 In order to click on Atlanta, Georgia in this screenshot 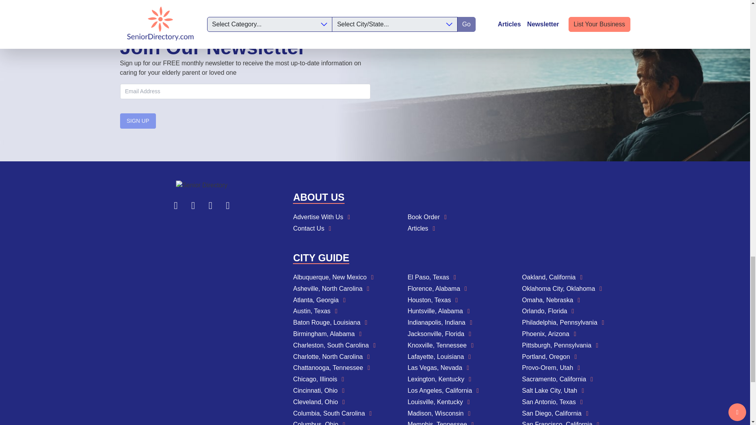, I will do `click(347, 300)`.